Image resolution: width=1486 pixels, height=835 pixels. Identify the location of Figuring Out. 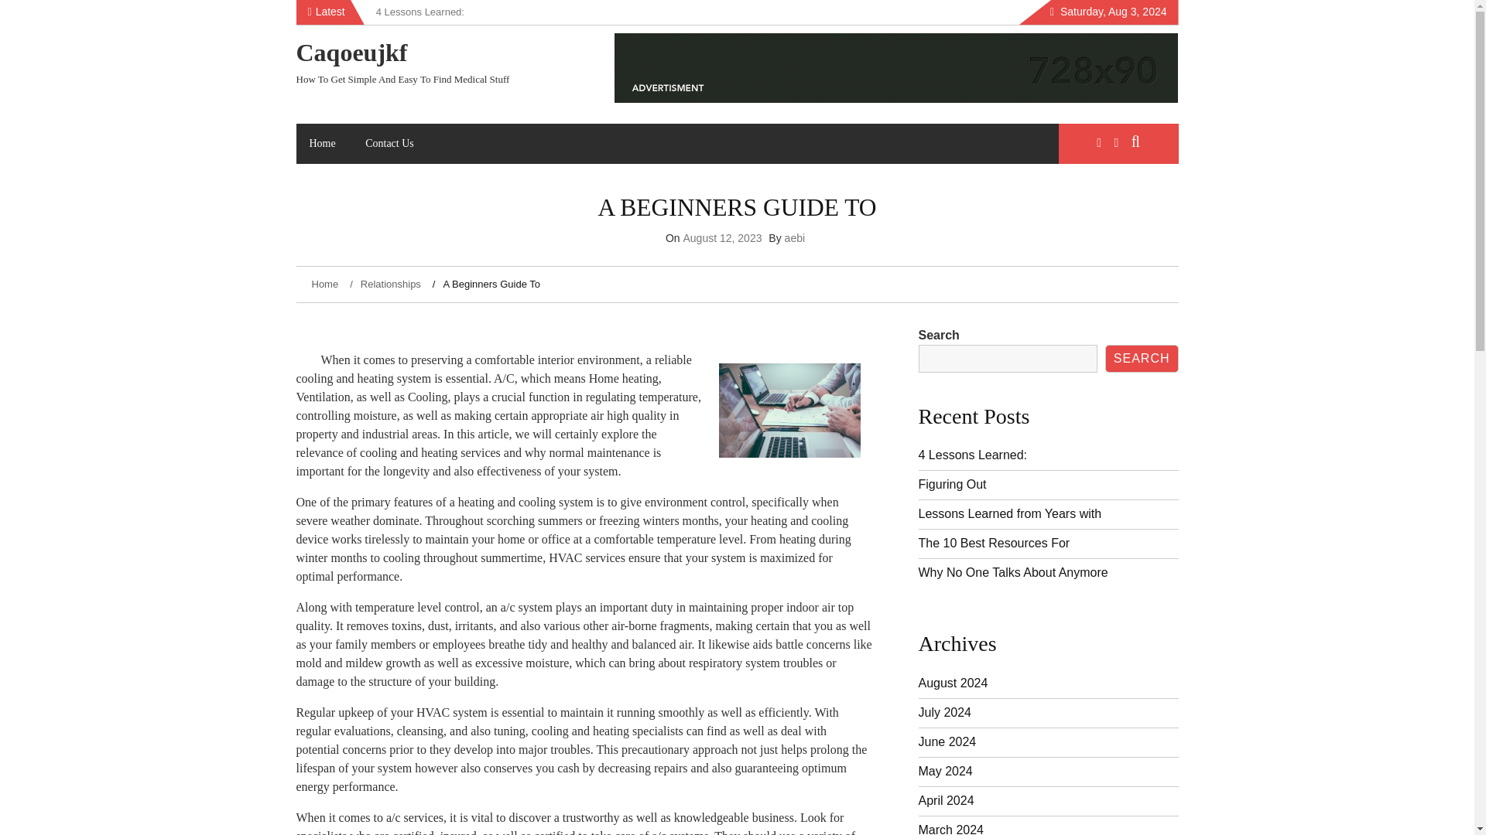
(952, 484).